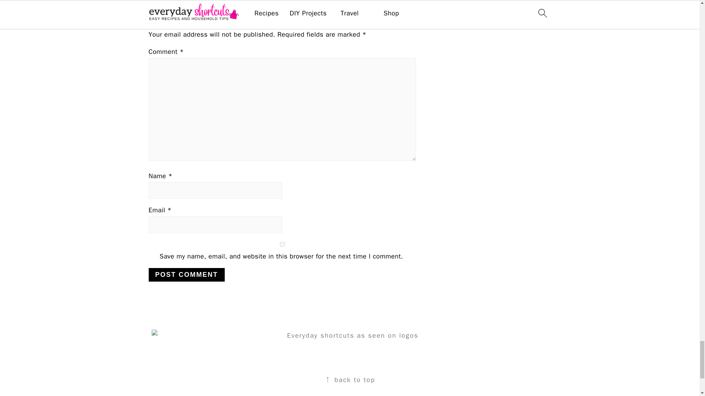 Image resolution: width=705 pixels, height=396 pixels. I want to click on yes, so click(282, 244).